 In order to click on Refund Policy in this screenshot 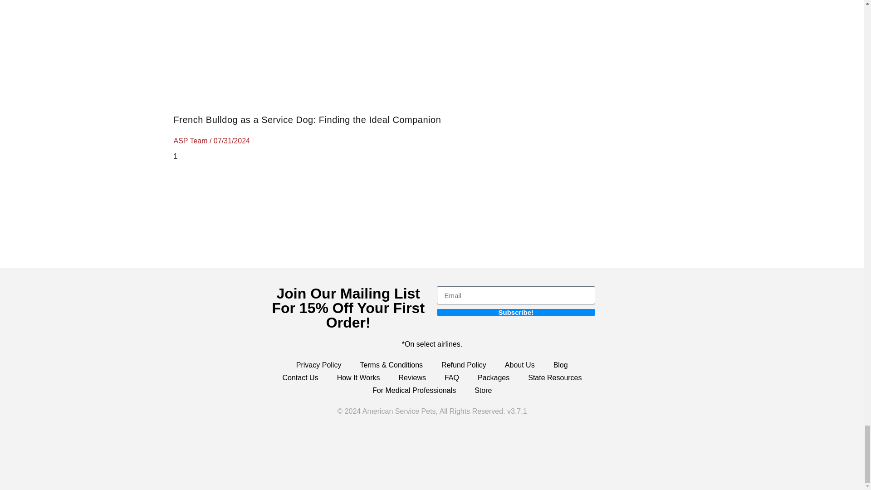, I will do `click(464, 365)`.